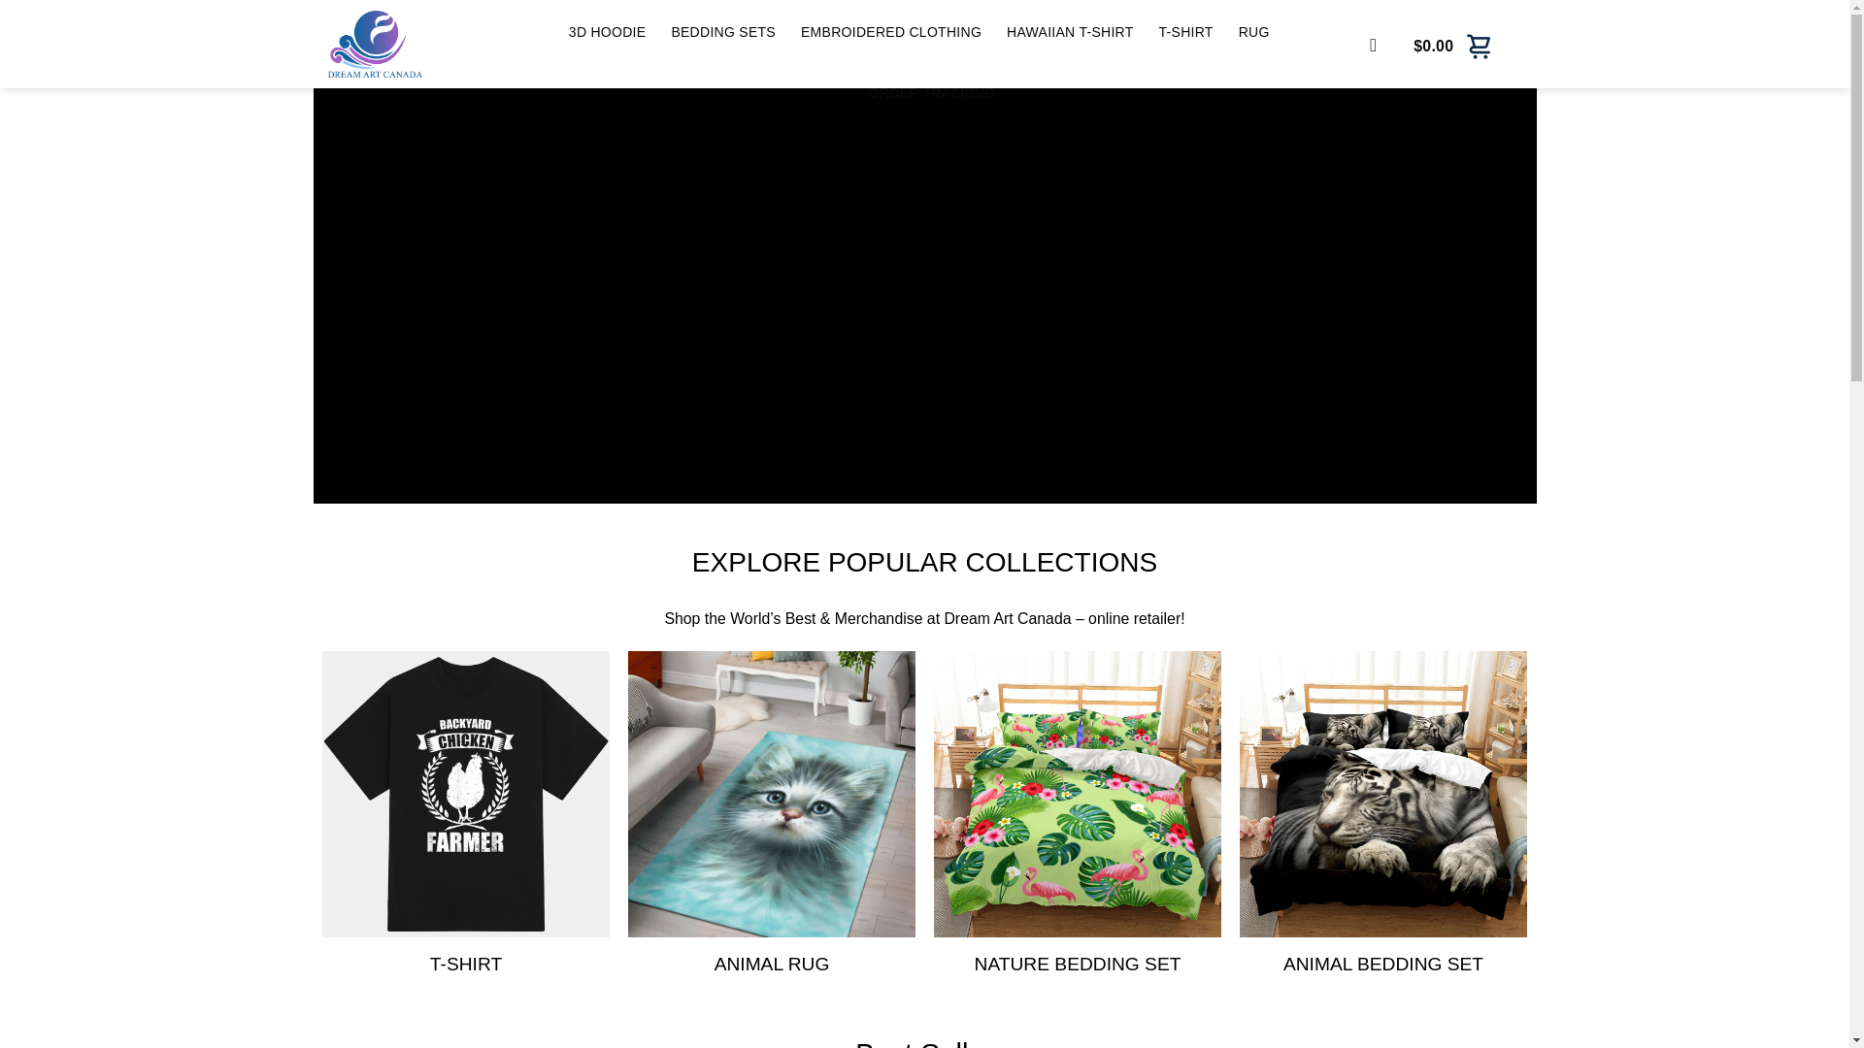 The width and height of the screenshot is (1864, 1048). What do you see at coordinates (403, 44) in the screenshot?
I see `Dream Art Canada` at bounding box center [403, 44].